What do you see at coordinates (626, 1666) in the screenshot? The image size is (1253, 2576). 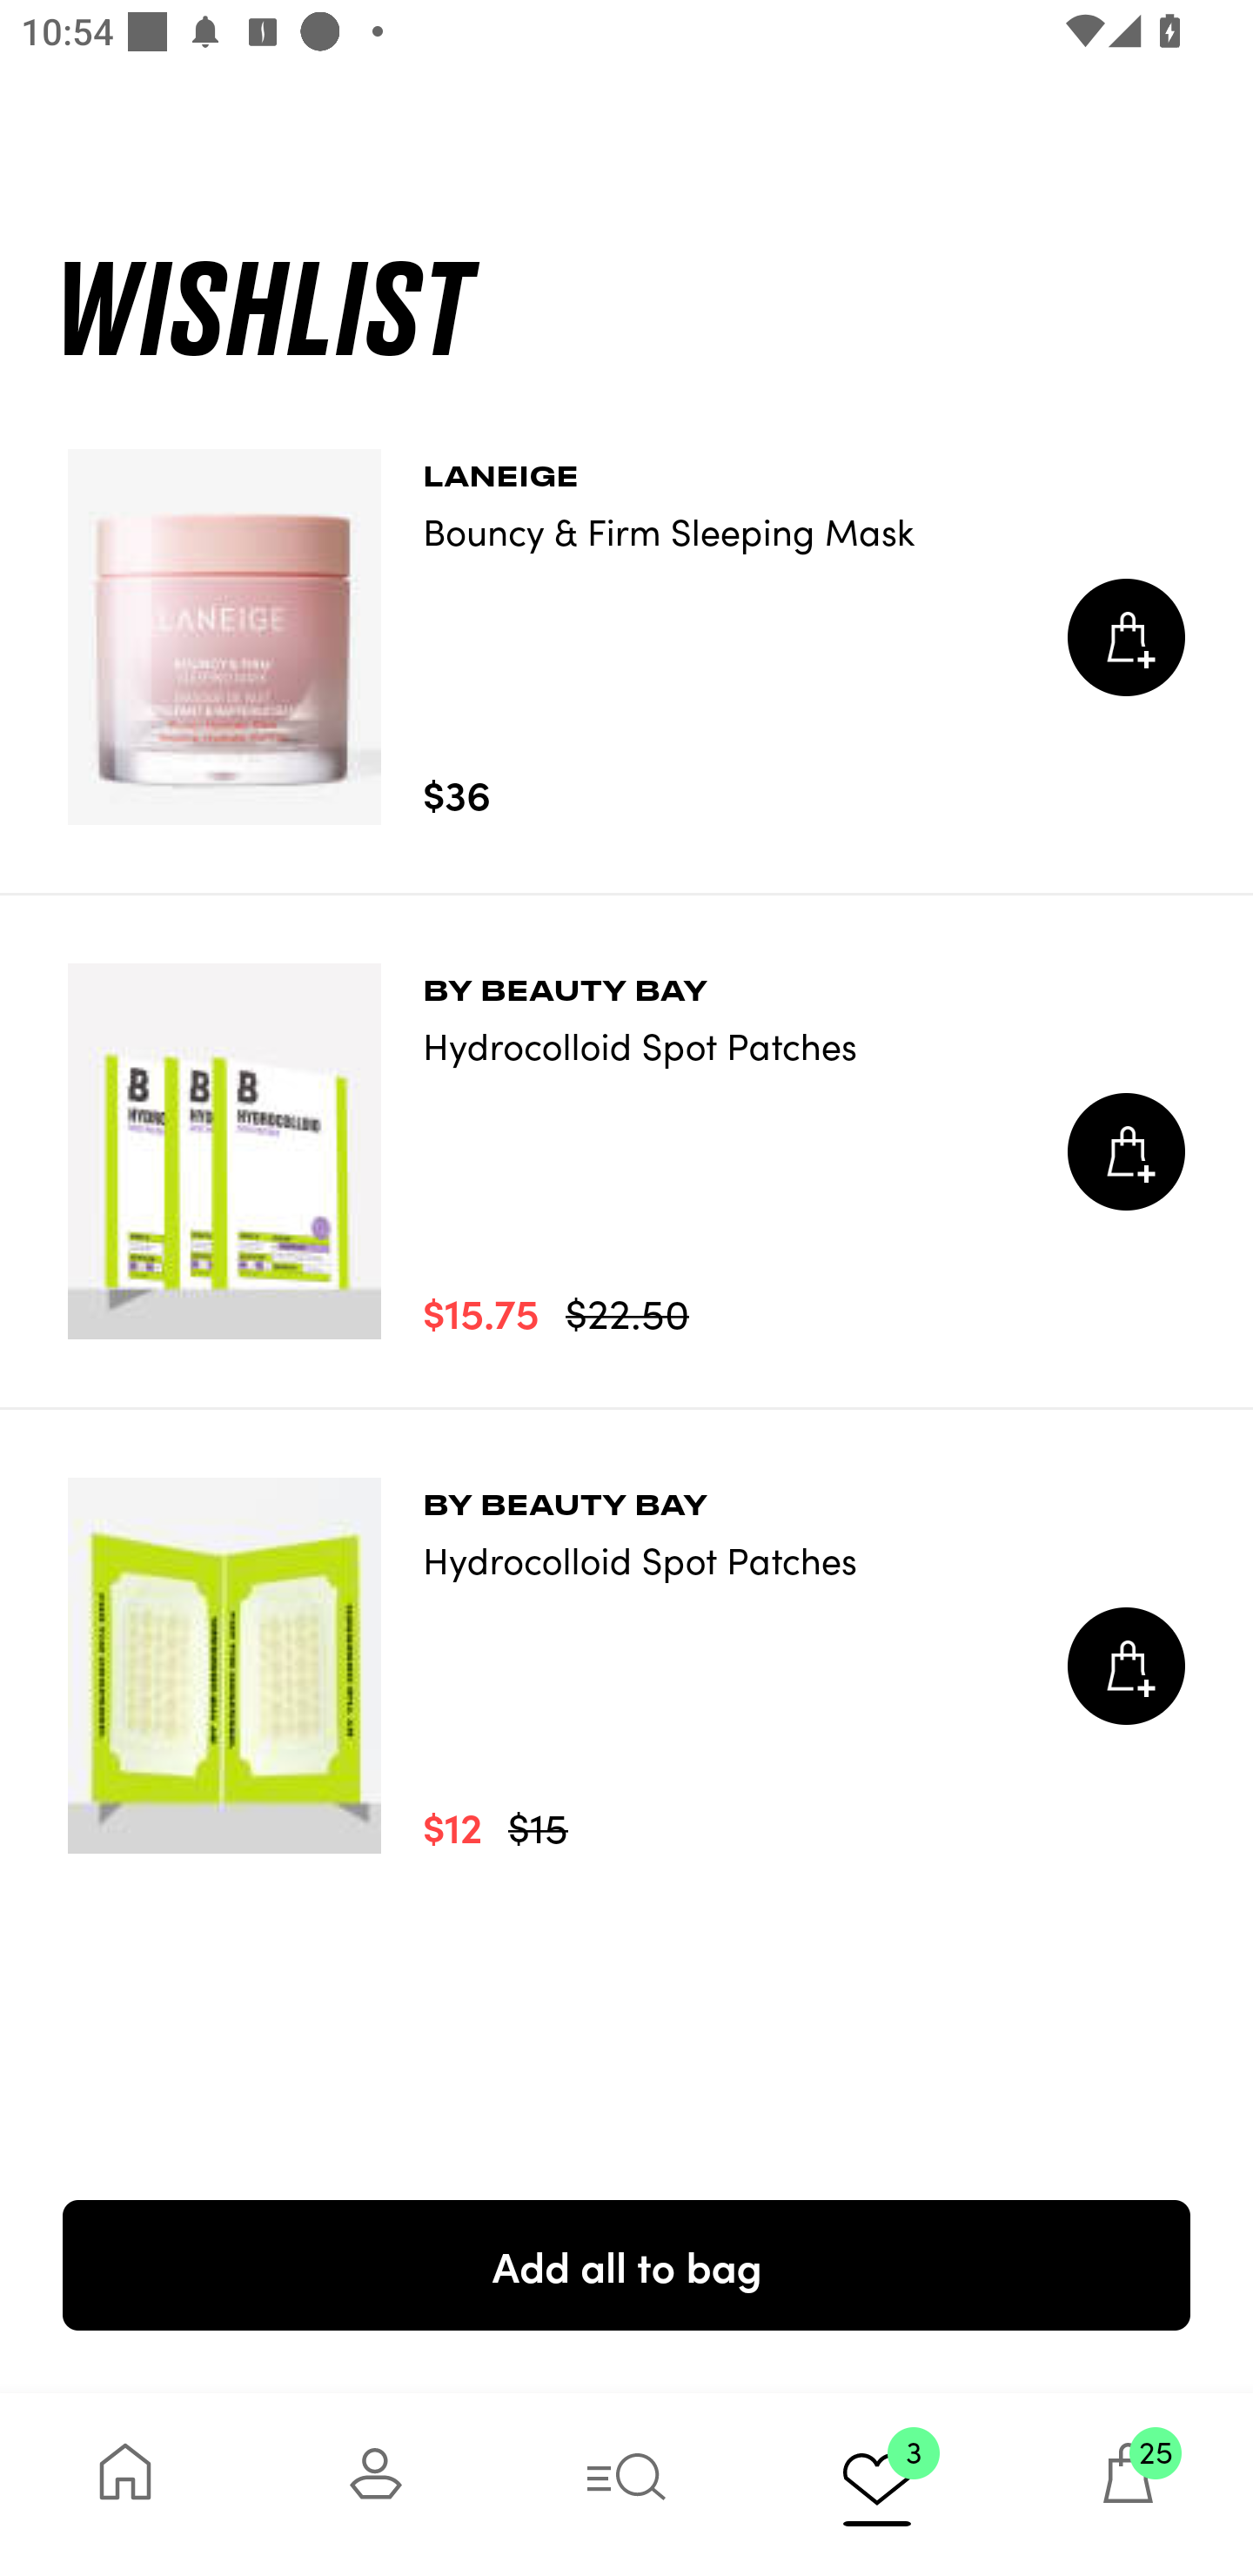 I see `BY BEAUTY BAY Hydrocolloid Spot Patches $12 $15` at bounding box center [626, 1666].